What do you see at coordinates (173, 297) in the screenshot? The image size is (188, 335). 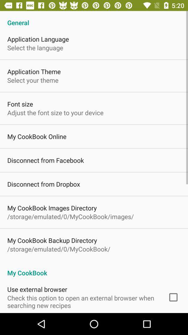 I see `tap item to the right of check this option icon` at bounding box center [173, 297].